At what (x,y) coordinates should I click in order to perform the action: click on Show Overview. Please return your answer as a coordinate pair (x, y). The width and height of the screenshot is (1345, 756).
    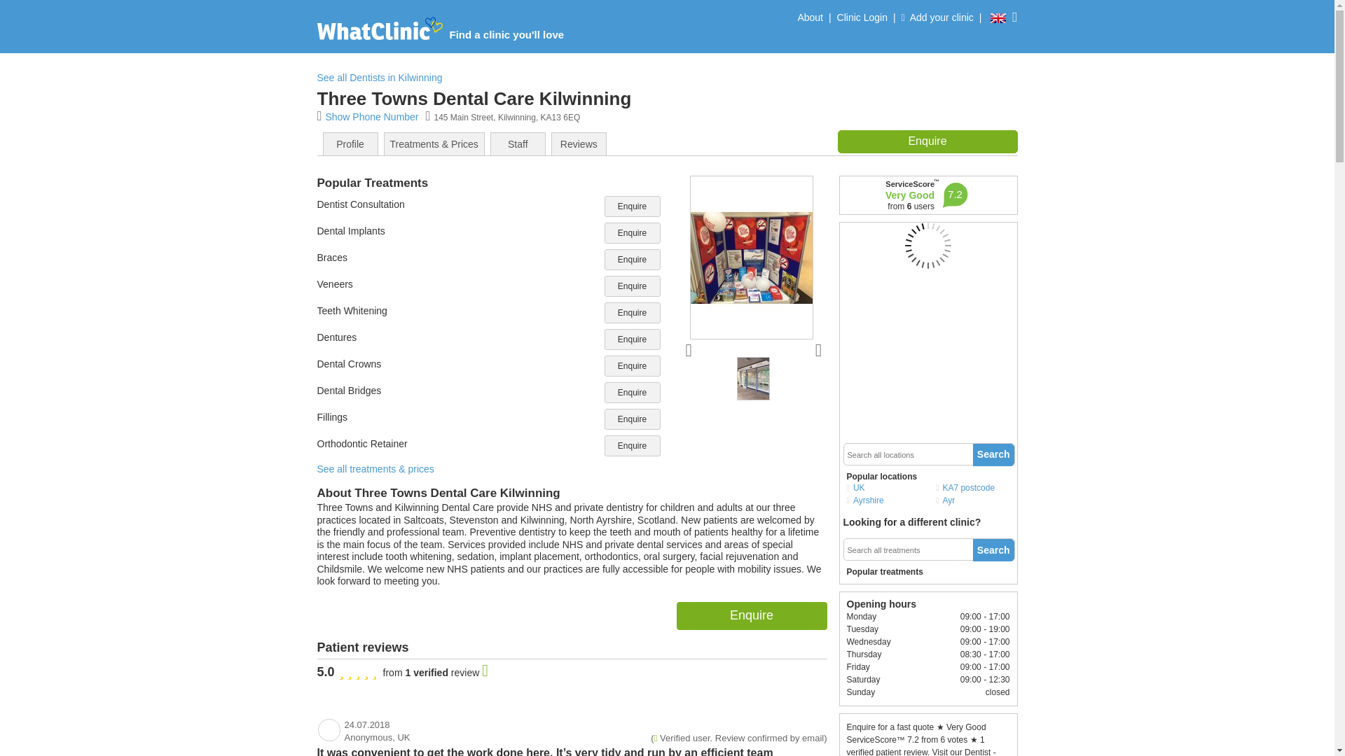
    Looking at the image, I should click on (350, 144).